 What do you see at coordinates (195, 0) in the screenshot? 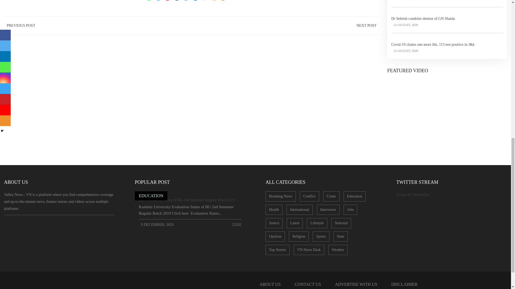
I see `Linkedin` at bounding box center [195, 0].